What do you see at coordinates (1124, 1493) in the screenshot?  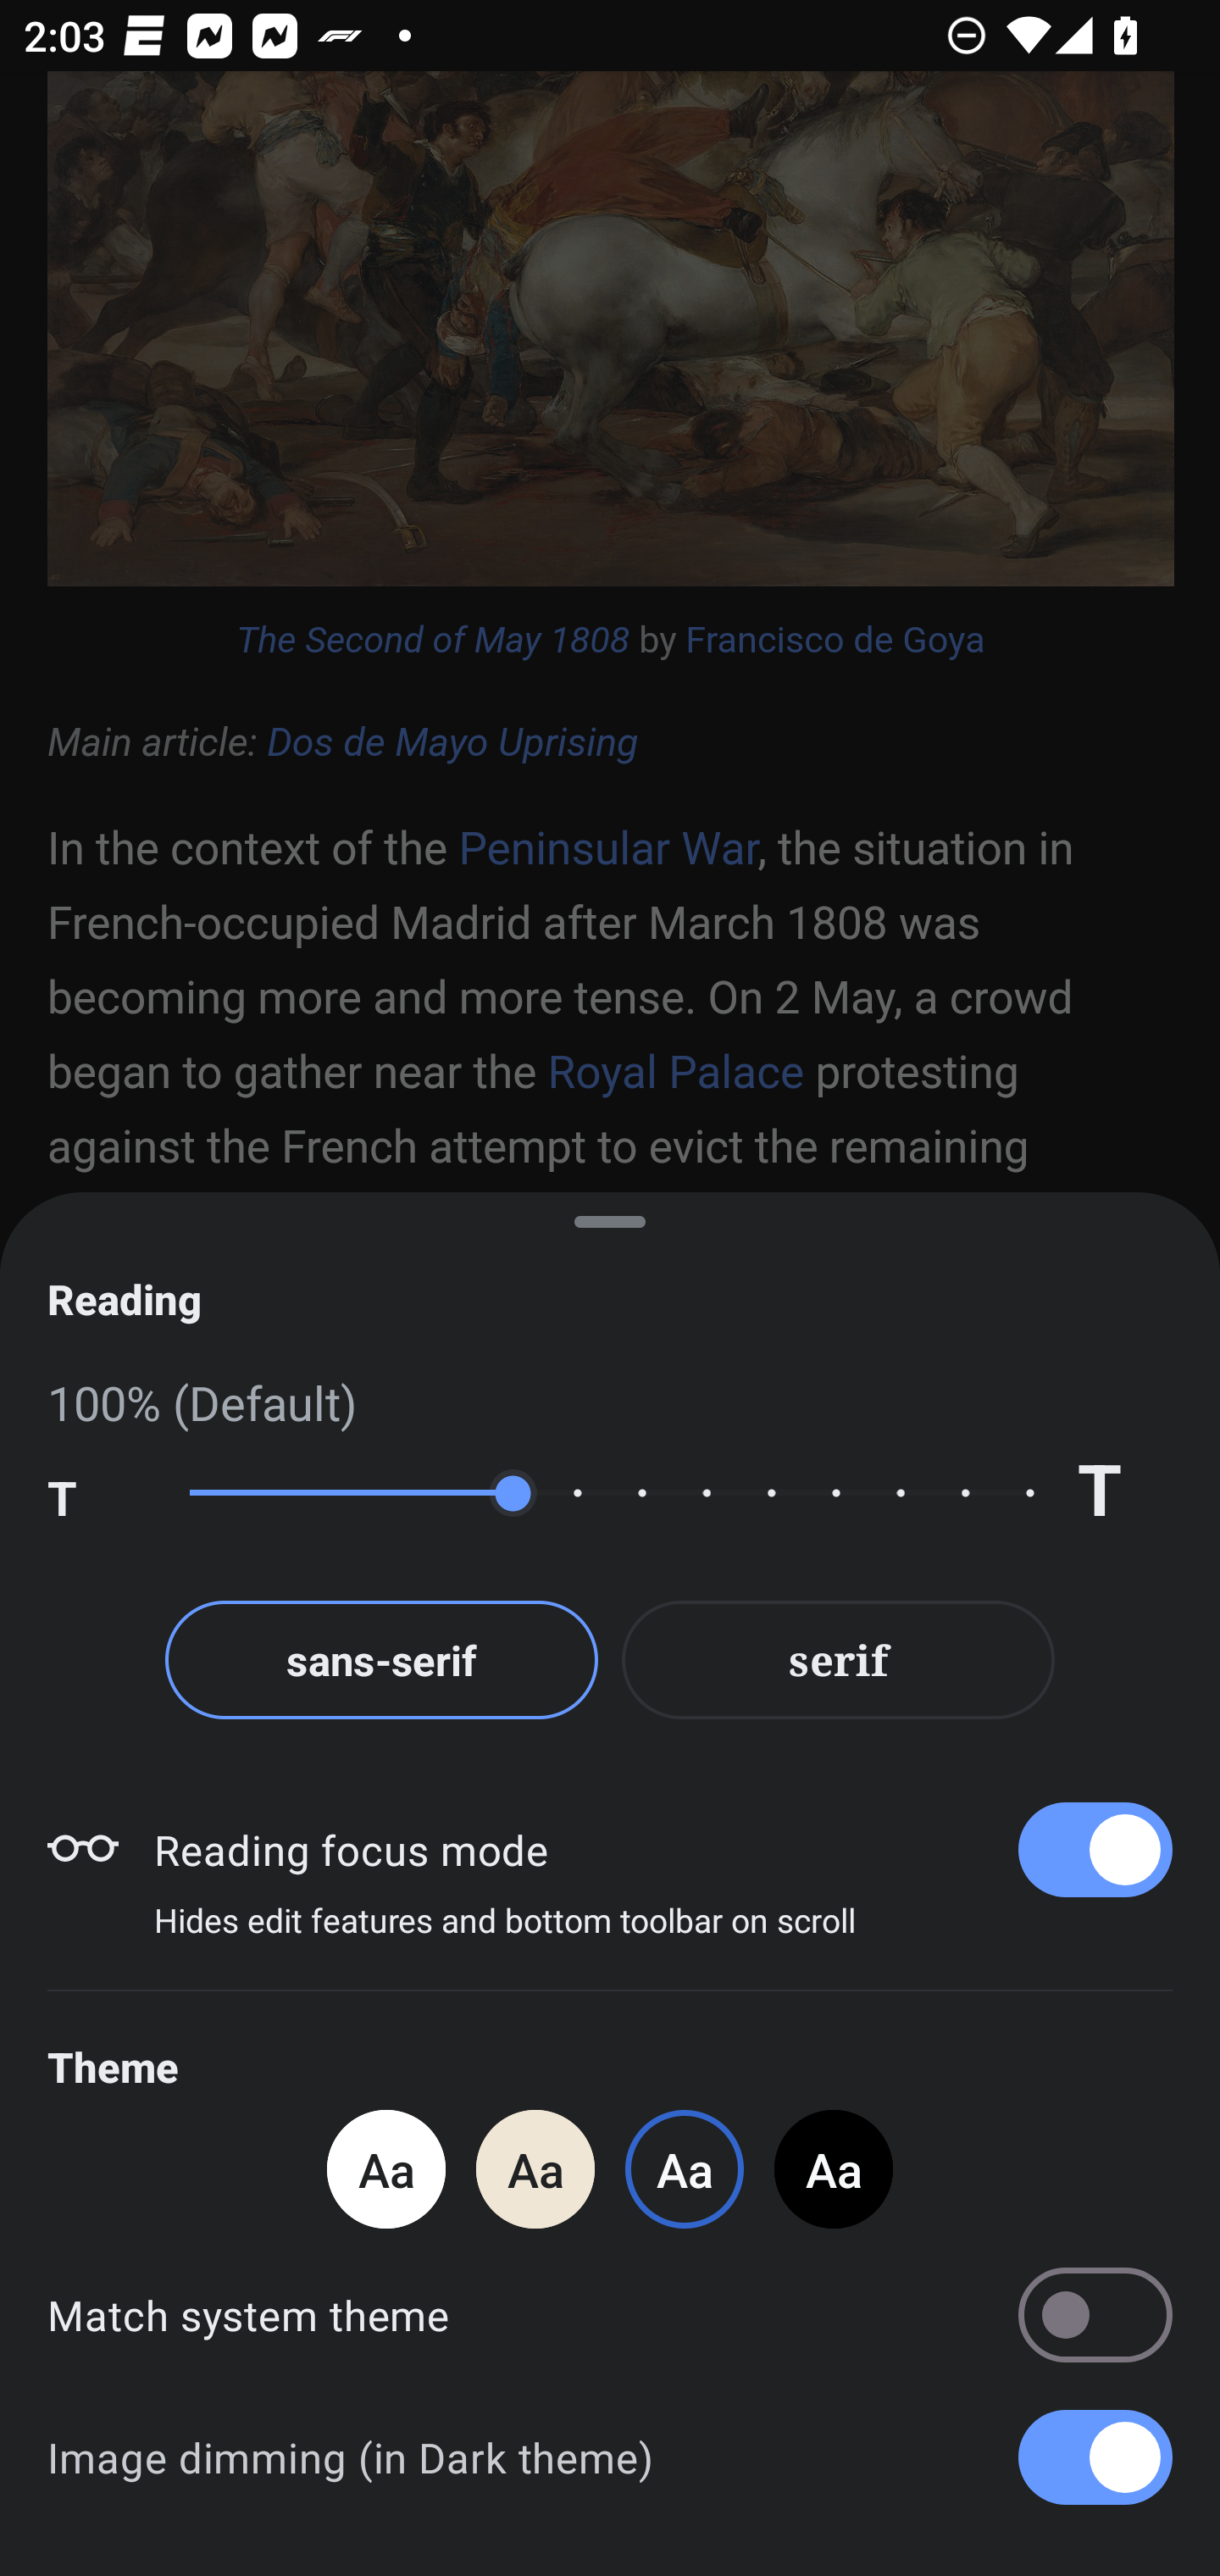 I see `T Increase text size` at bounding box center [1124, 1493].